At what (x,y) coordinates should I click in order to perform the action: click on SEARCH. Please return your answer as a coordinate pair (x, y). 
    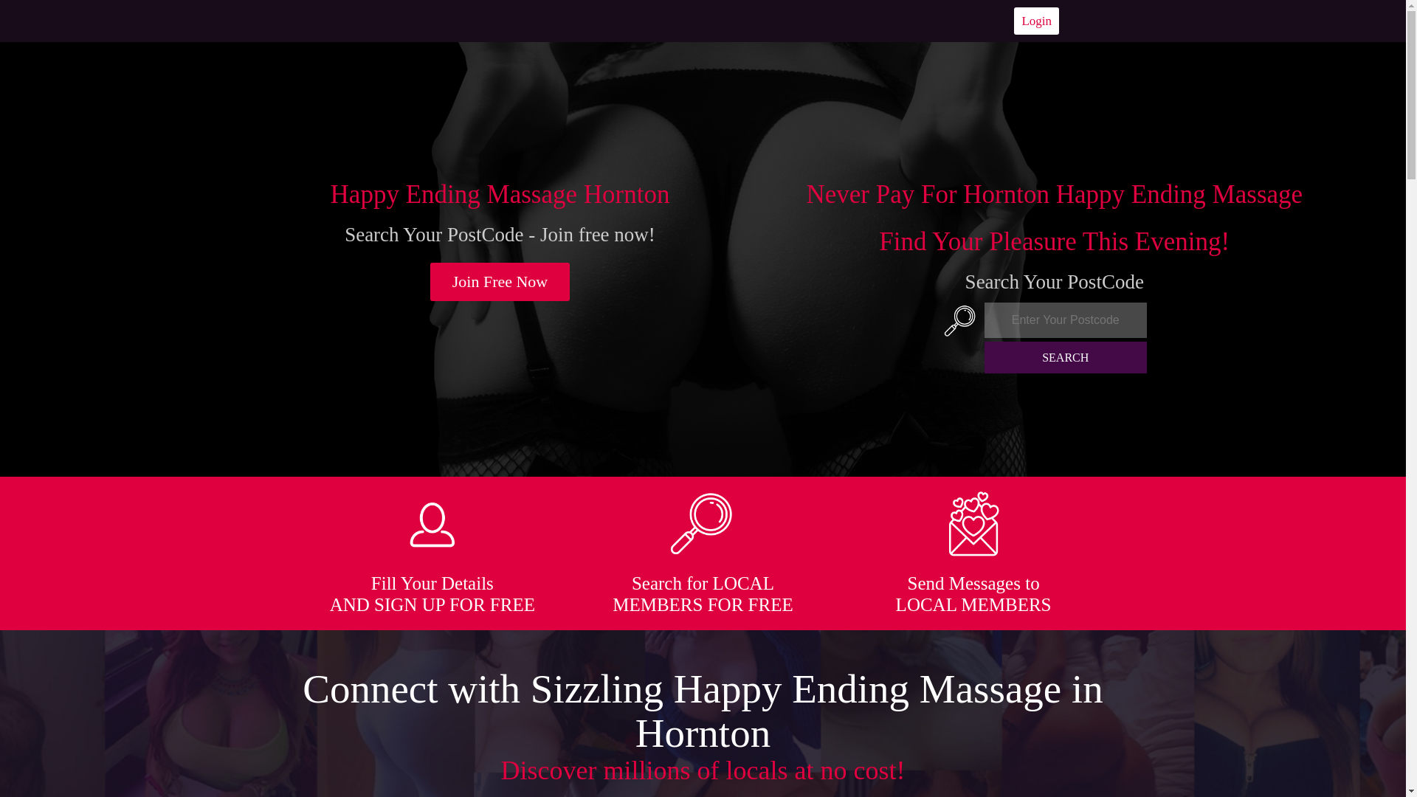
    Looking at the image, I should click on (1066, 357).